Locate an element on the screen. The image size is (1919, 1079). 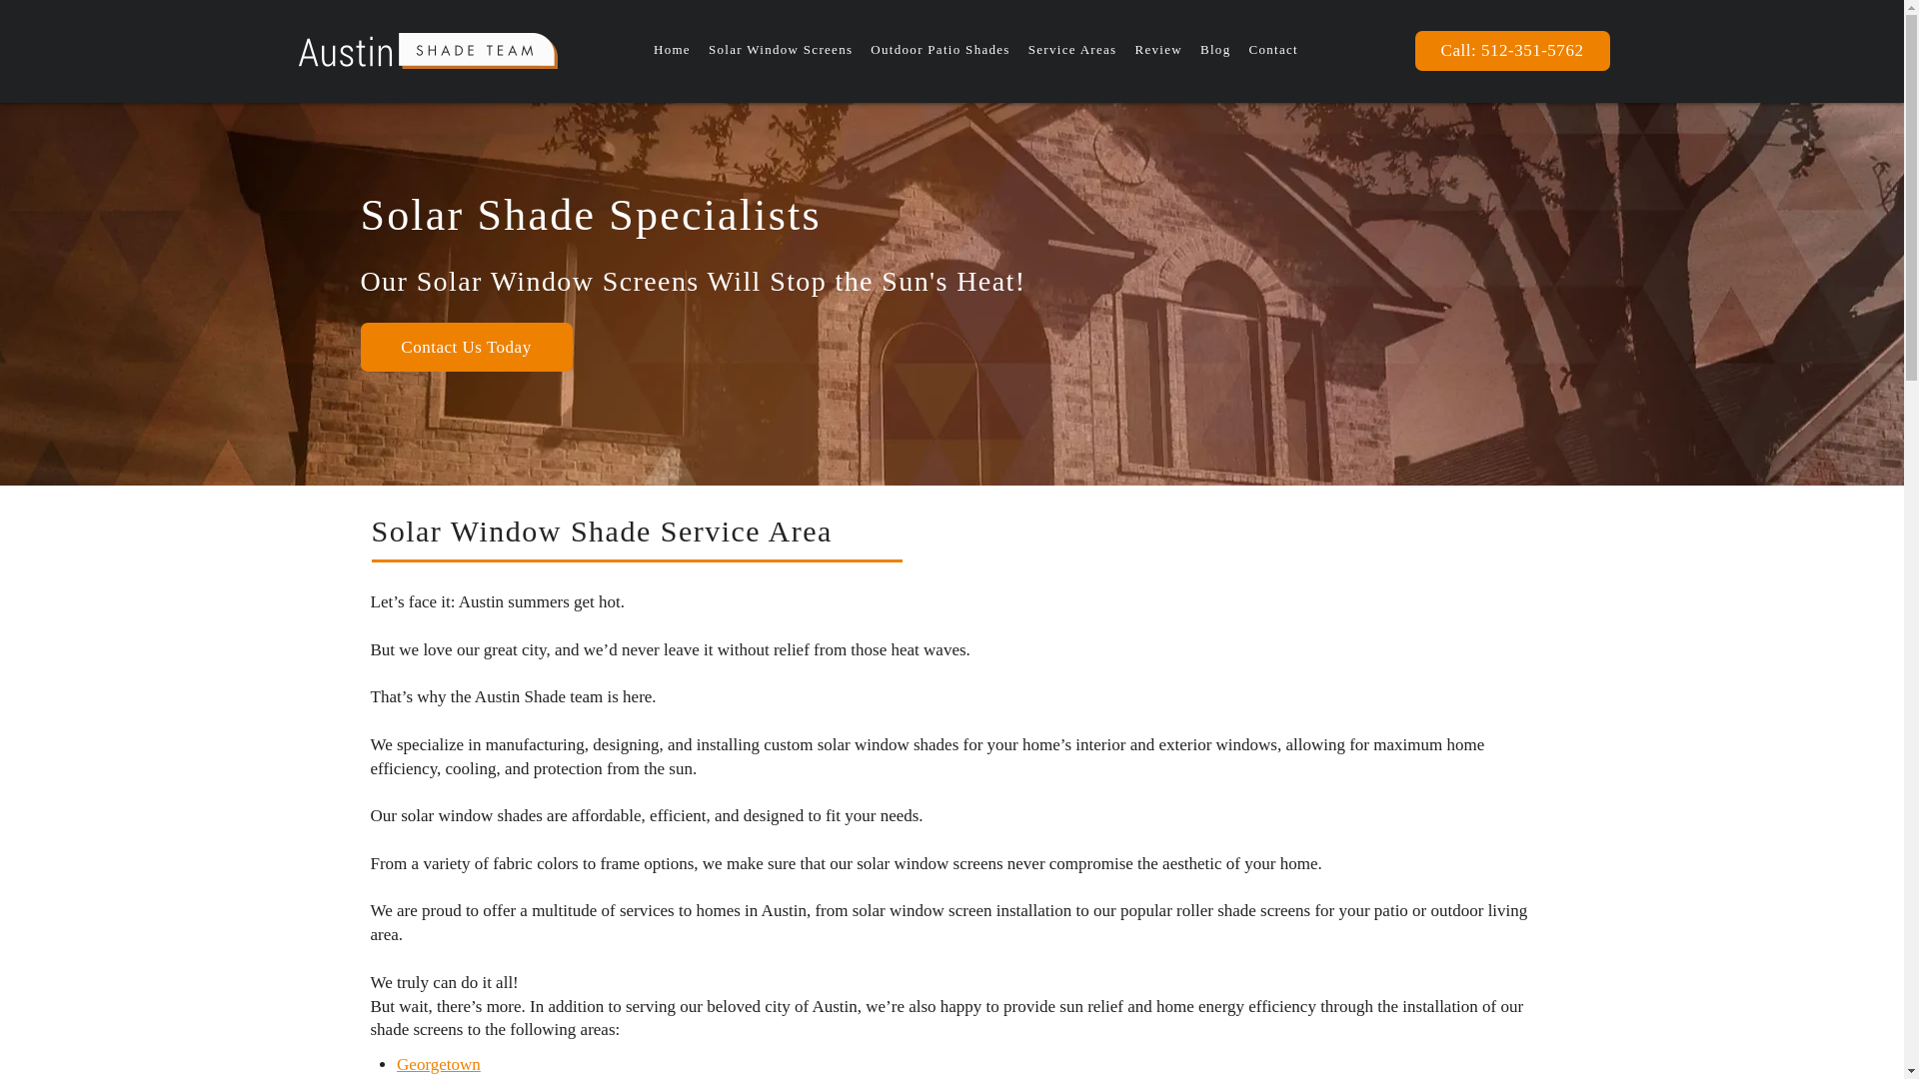
Blog is located at coordinates (1214, 51).